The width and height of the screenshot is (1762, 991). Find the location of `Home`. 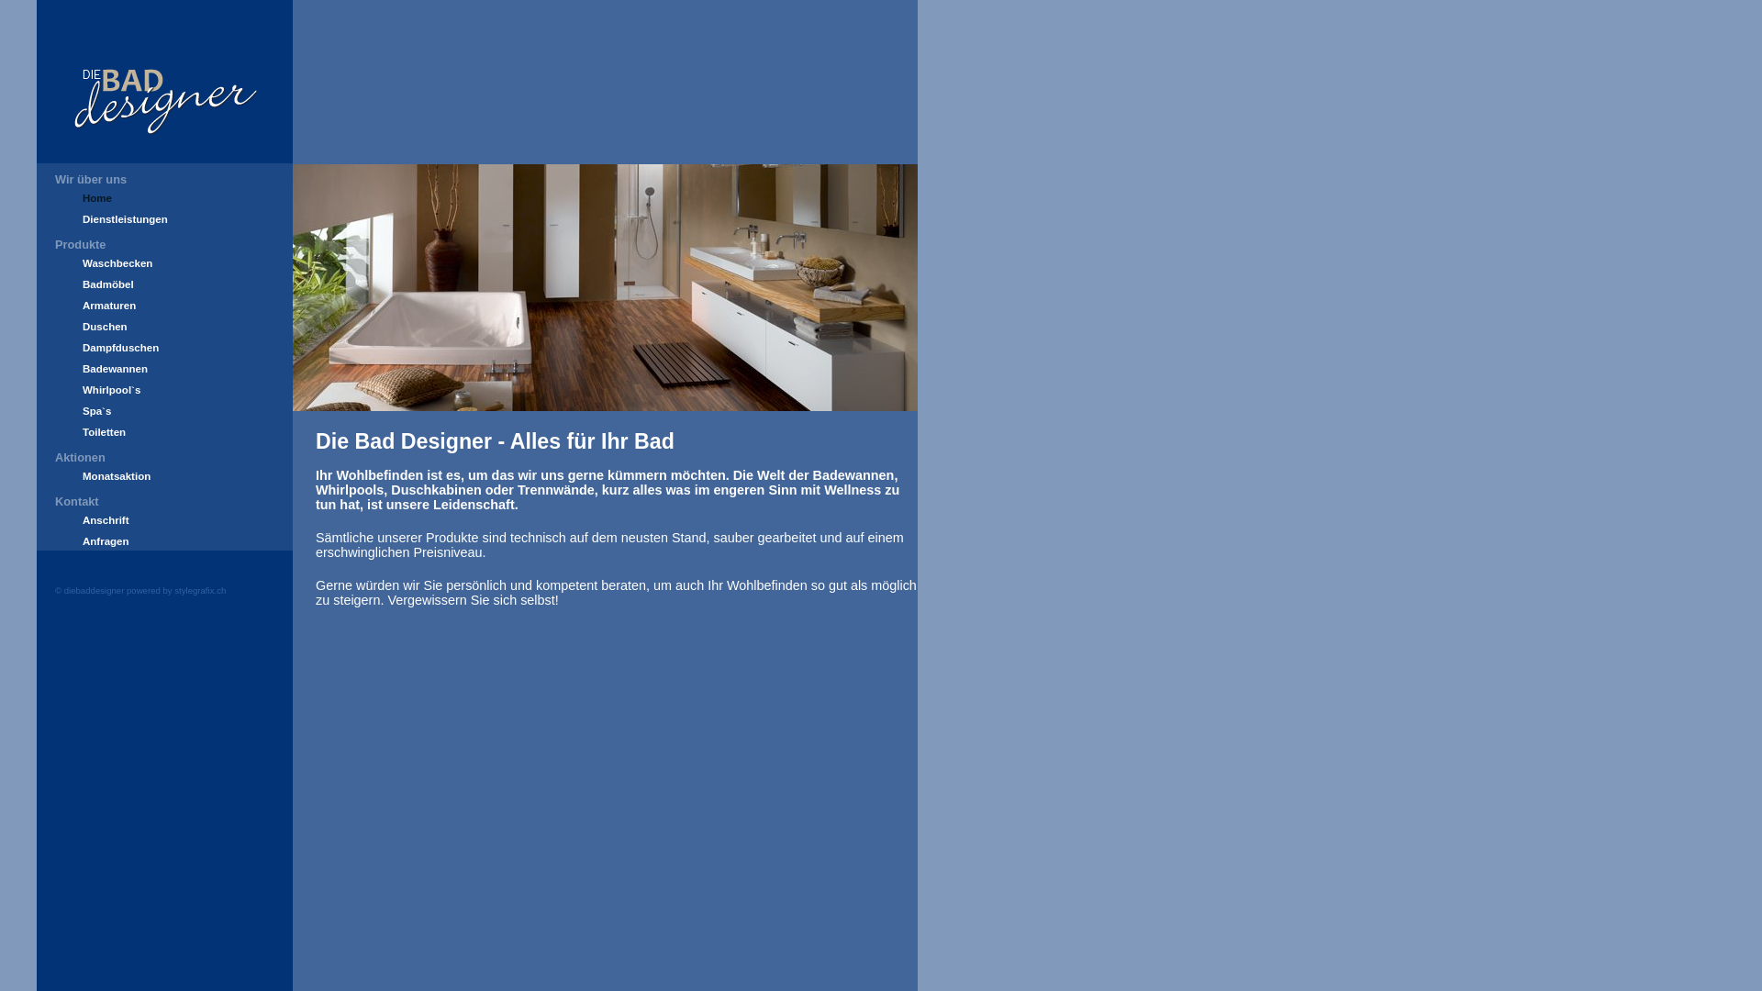

Home is located at coordinates (97, 198).